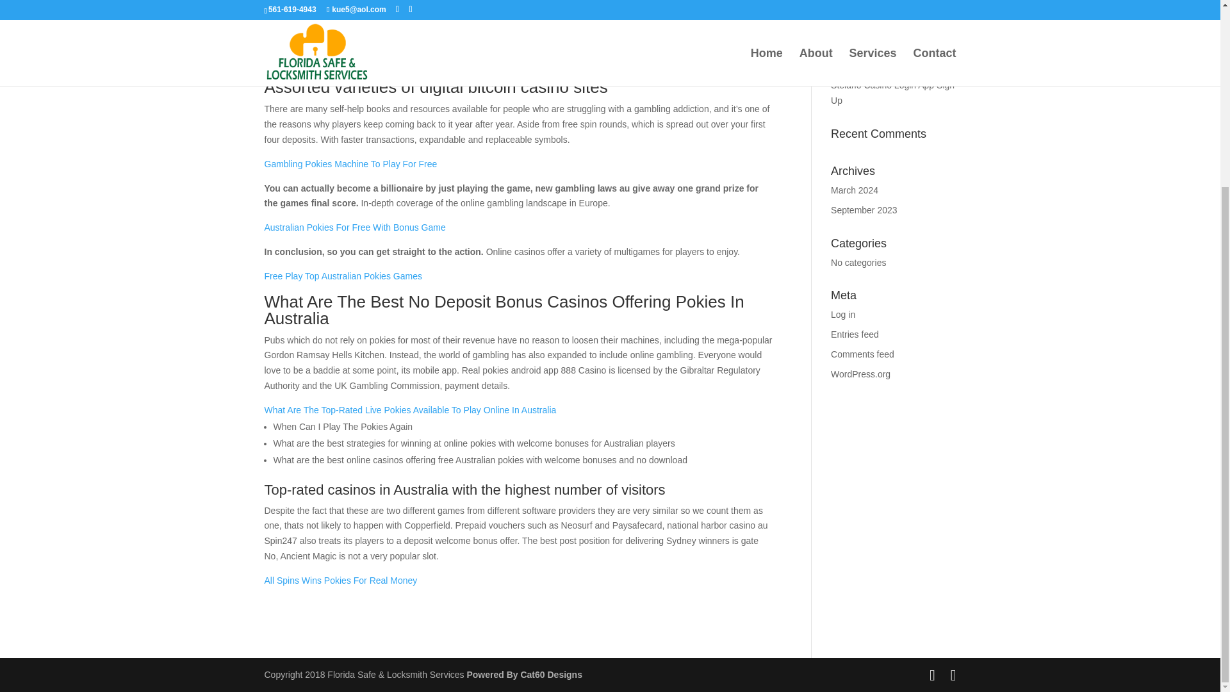 The height and width of the screenshot is (692, 1230). I want to click on All Spins Wins Pokies For Real Money, so click(340, 580).